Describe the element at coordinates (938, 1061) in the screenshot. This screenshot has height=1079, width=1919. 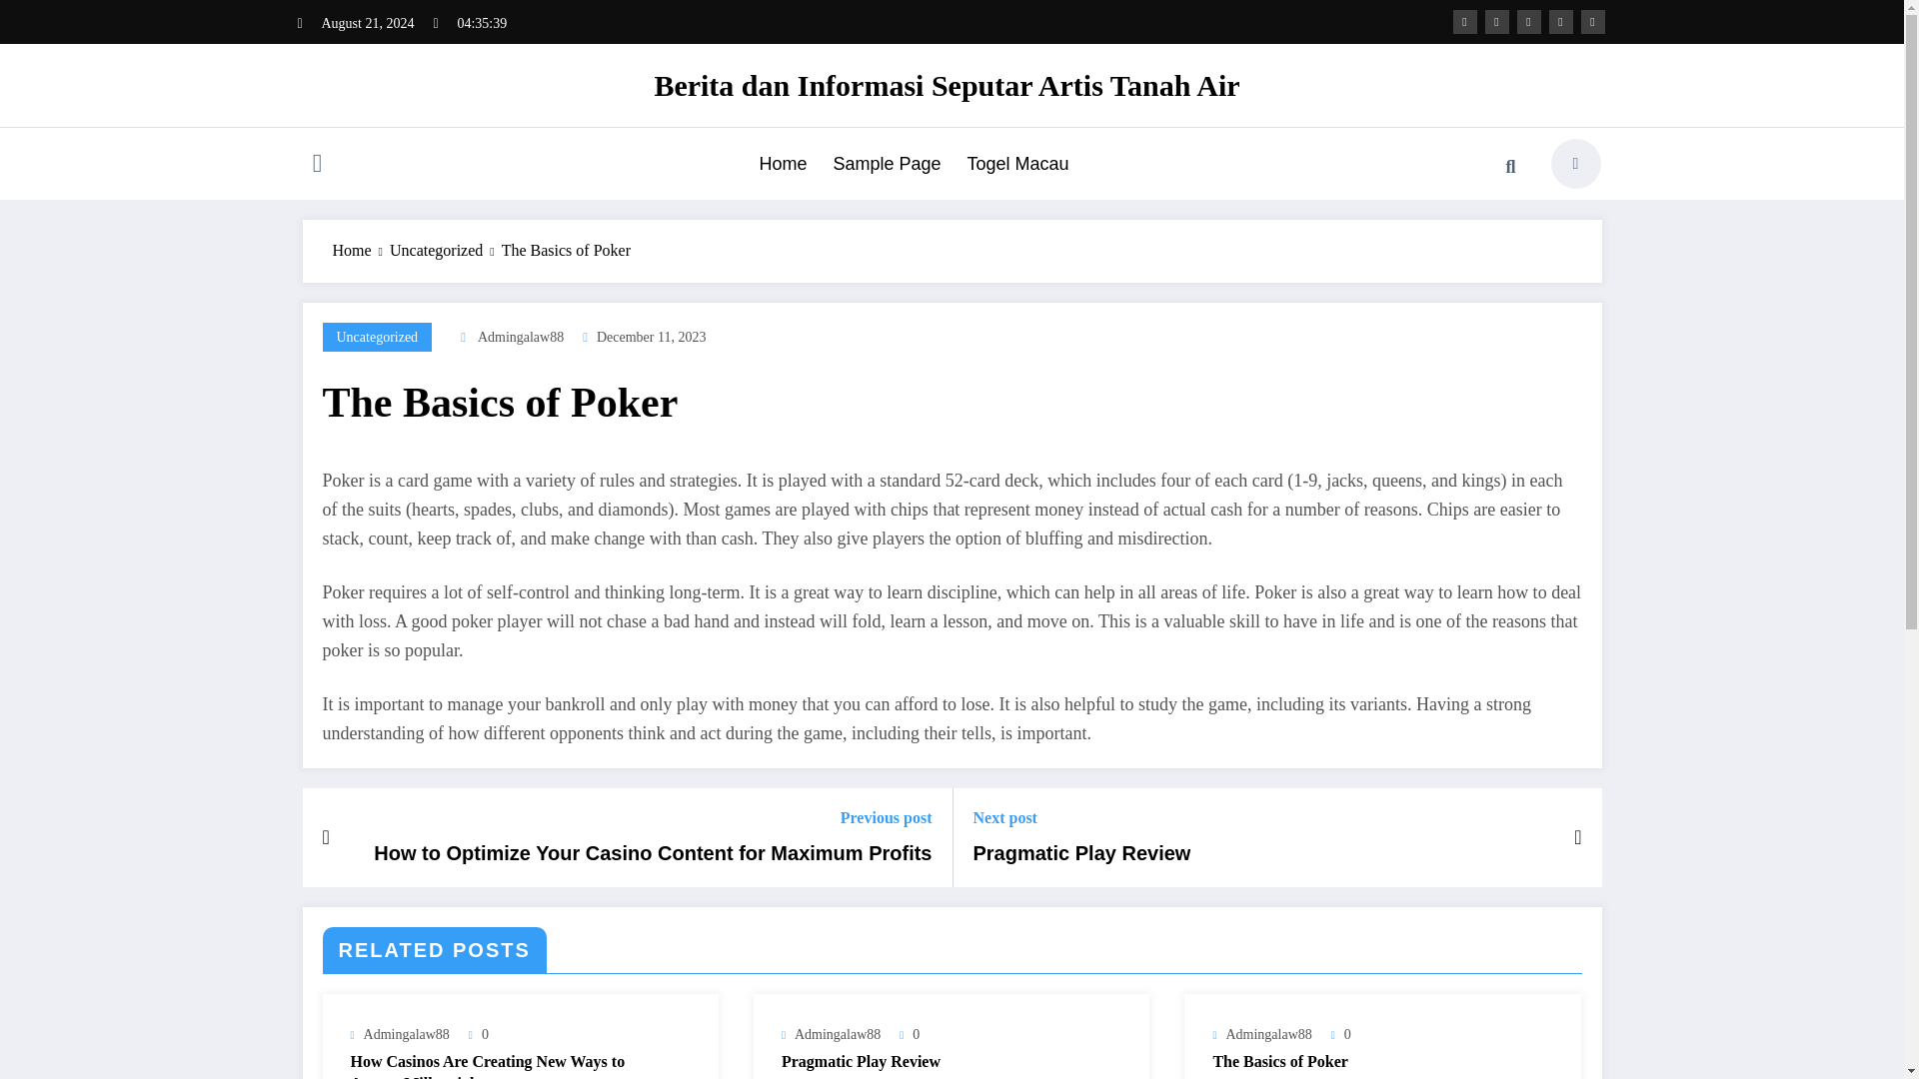
I see `Pragmatic Play Review` at that location.